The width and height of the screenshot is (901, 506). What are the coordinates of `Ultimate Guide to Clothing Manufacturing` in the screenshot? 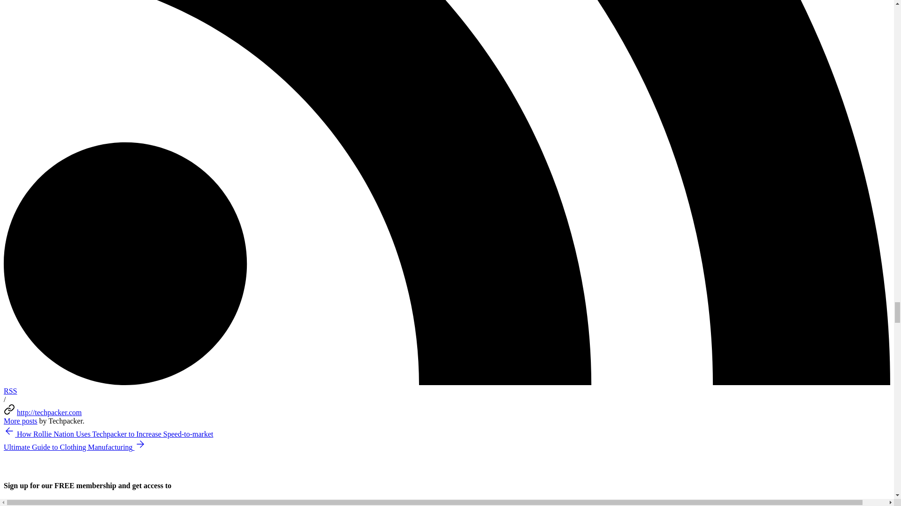 It's located at (75, 447).